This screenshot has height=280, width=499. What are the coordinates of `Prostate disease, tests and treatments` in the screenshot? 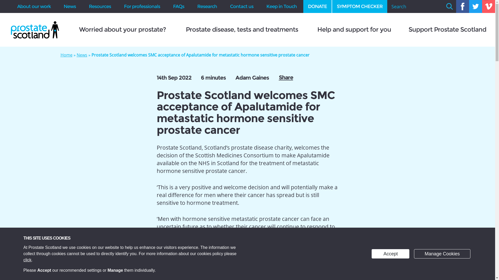 It's located at (242, 30).